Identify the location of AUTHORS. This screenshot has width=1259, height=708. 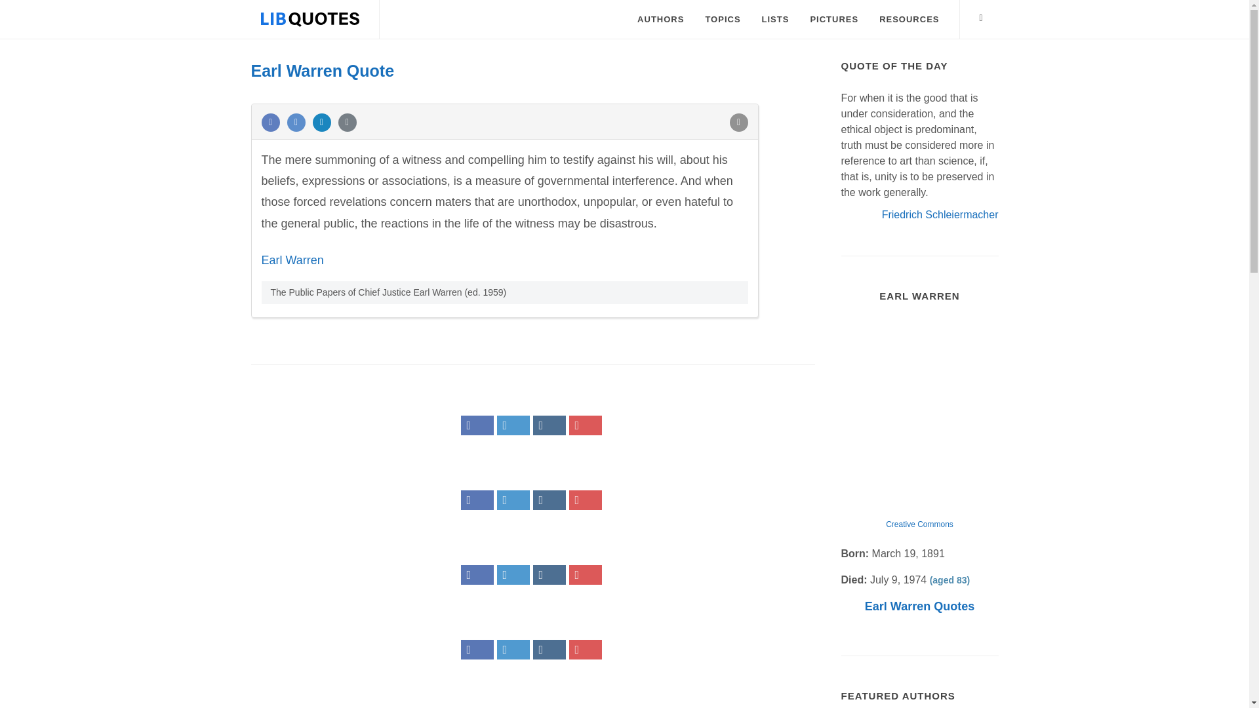
(660, 20).